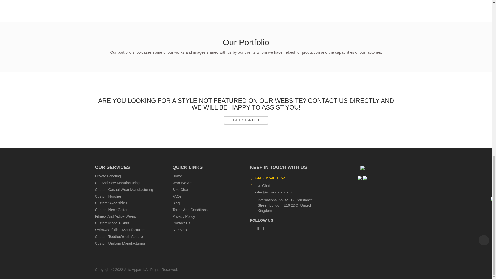 The image size is (496, 279). Describe the element at coordinates (278, 228) in the screenshot. I see `Affix Apparel Twitter` at that location.